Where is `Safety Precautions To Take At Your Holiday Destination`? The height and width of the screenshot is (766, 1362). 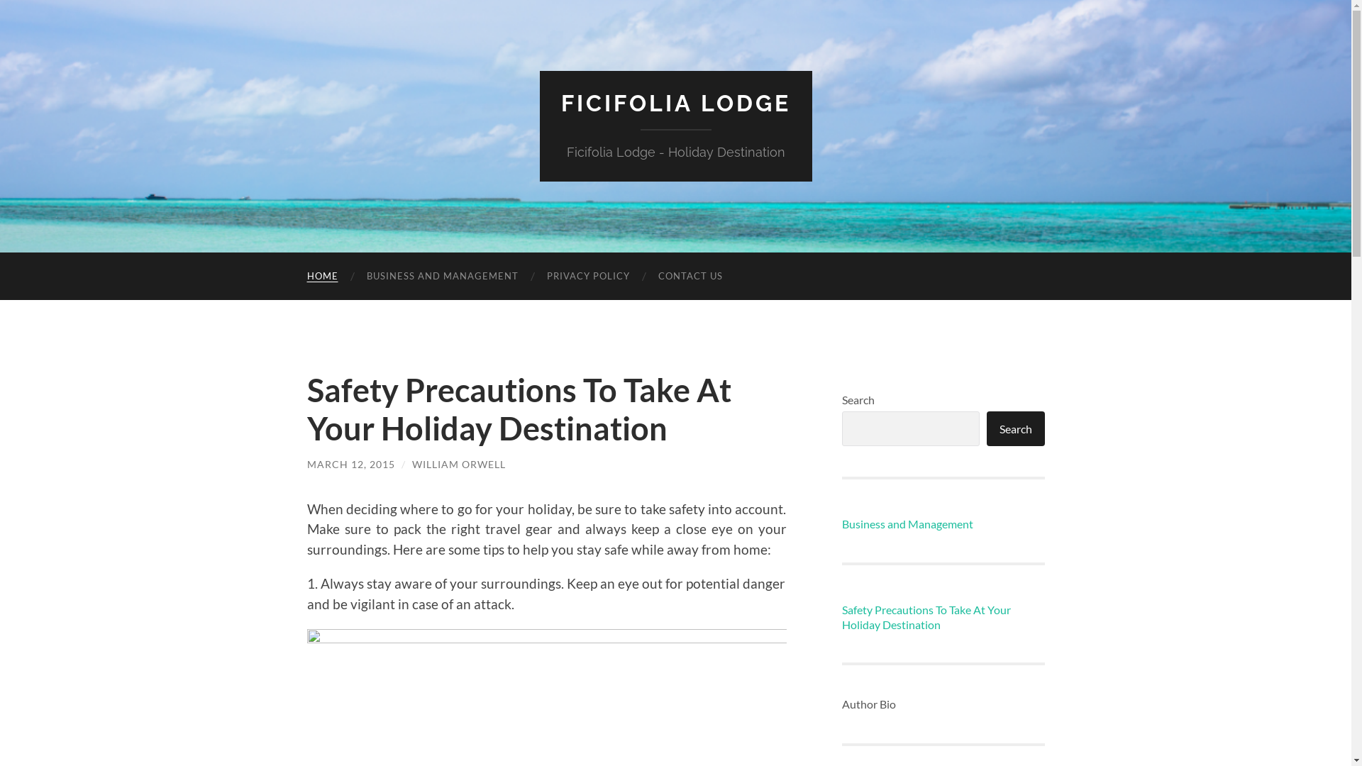 Safety Precautions To Take At Your Holiday Destination is located at coordinates (519, 409).